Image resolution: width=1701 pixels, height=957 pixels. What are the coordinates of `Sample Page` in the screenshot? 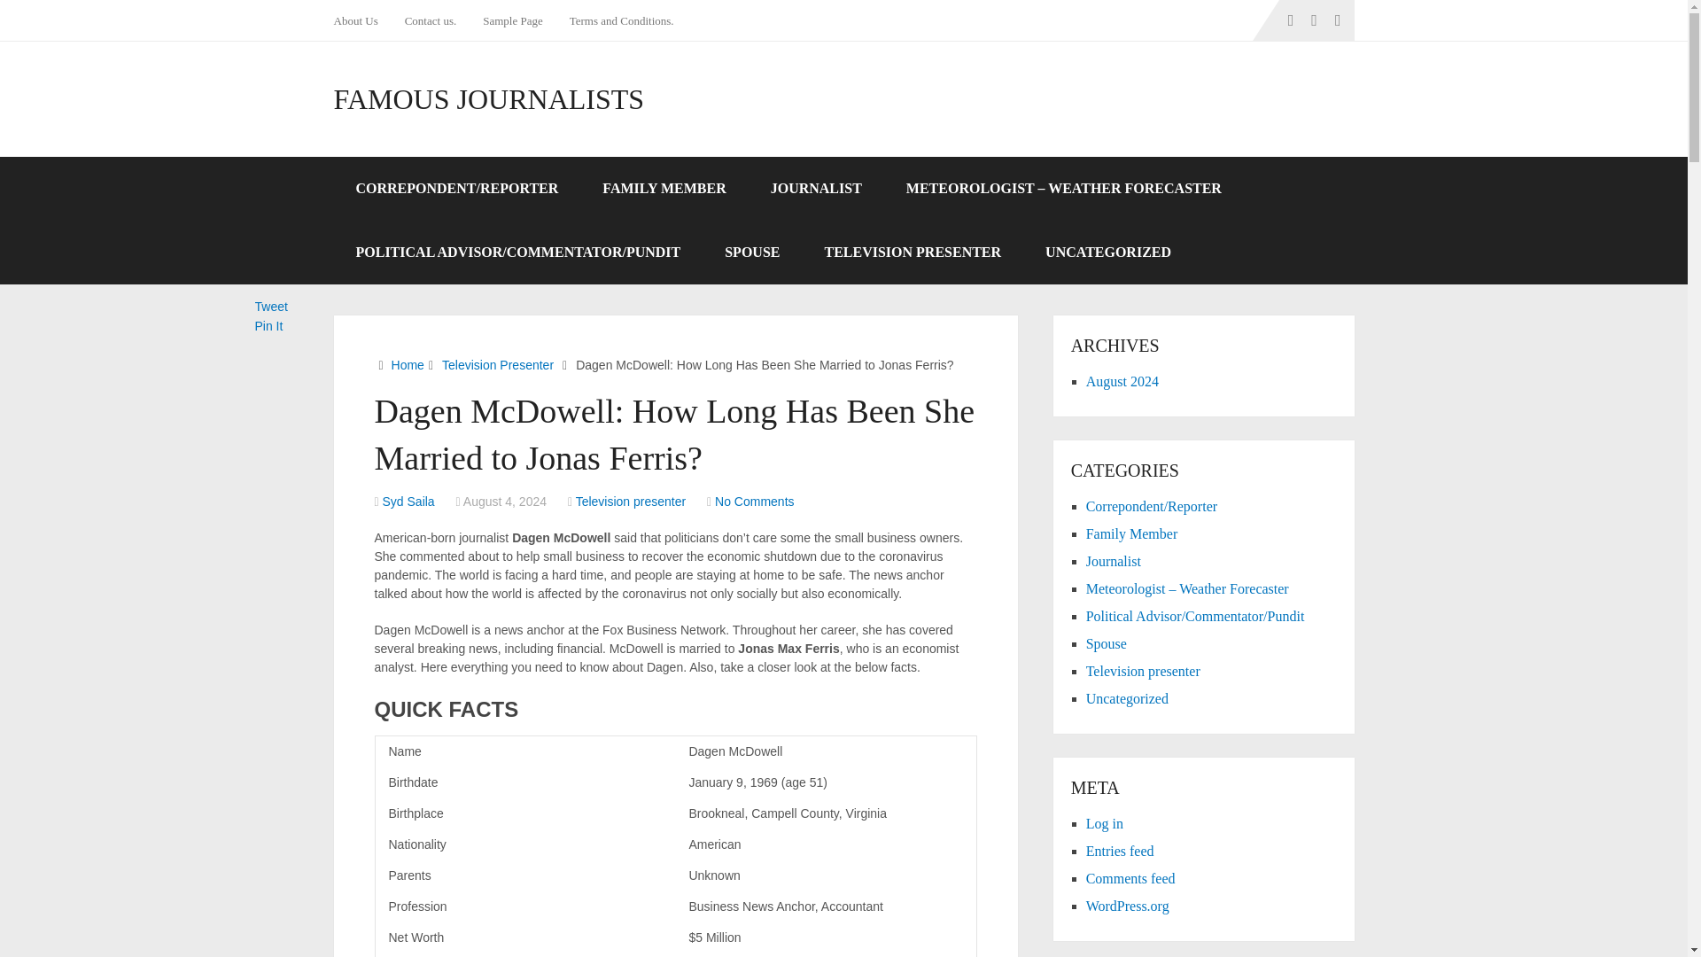 It's located at (512, 20).